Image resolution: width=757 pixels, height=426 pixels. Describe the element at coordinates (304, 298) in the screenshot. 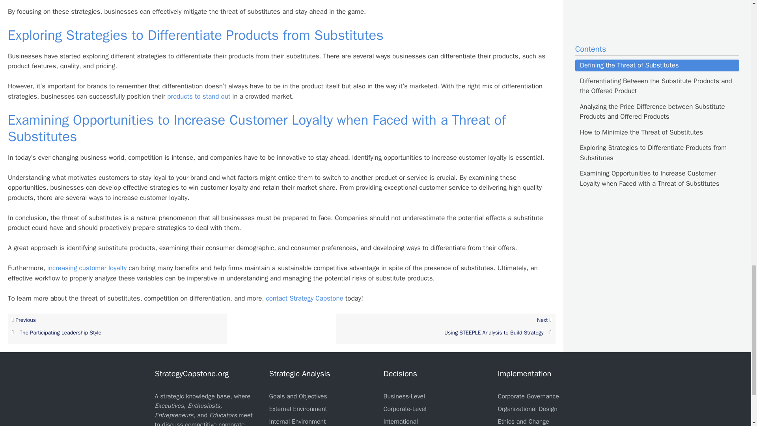

I see `International` at that location.